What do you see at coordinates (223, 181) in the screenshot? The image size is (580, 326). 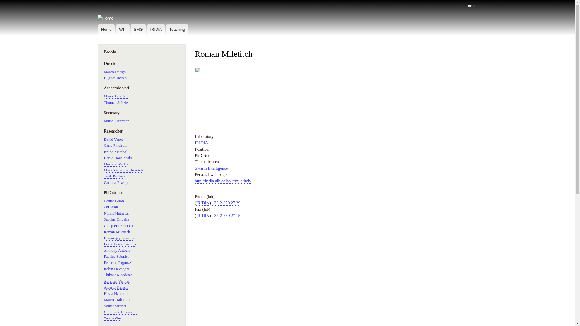 I see `http://iridia.ulb.ac.be/~rmiletitch/` at bounding box center [223, 181].